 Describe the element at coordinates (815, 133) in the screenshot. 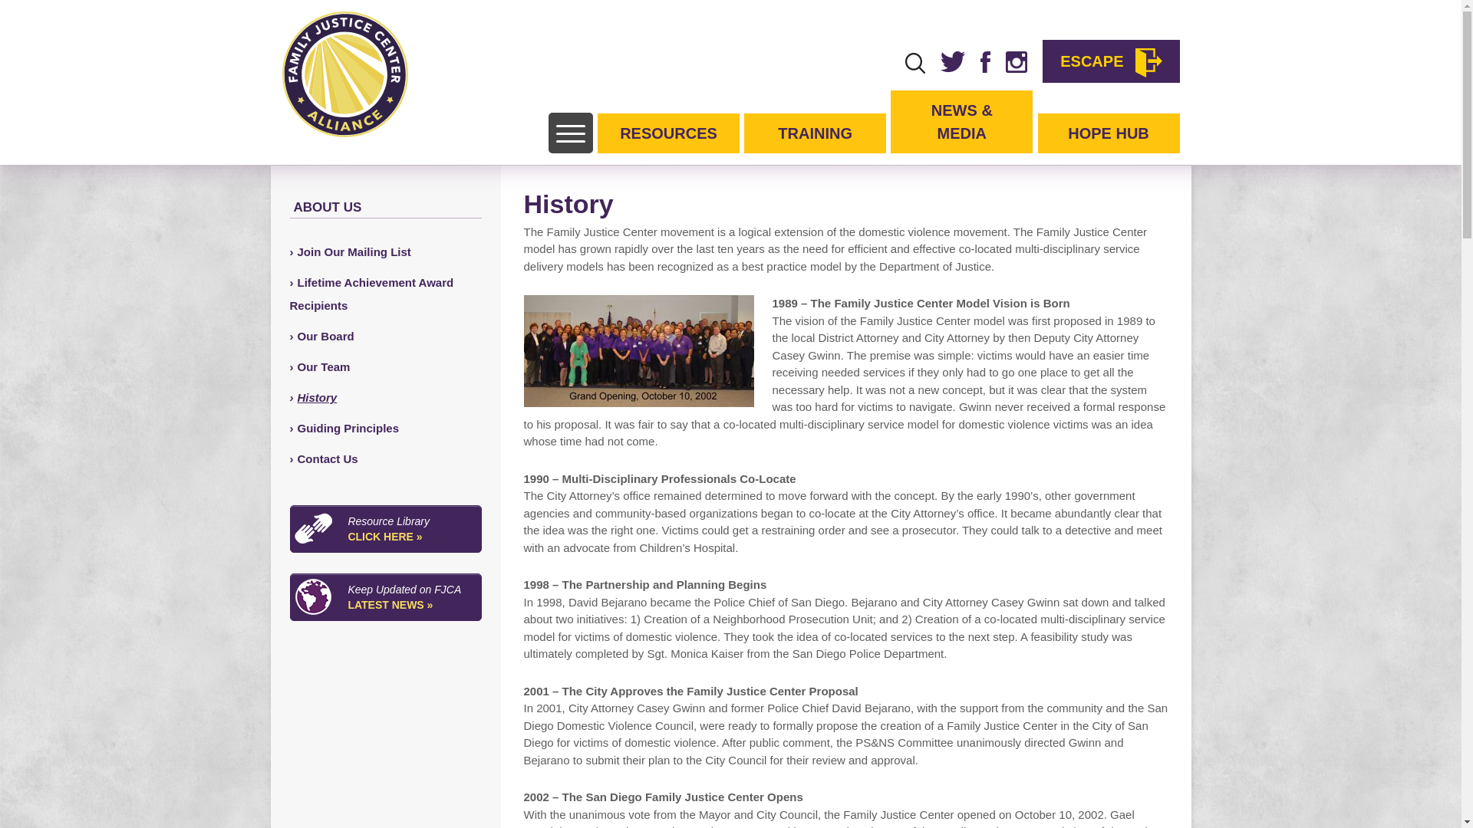

I see `TRAINING` at that location.